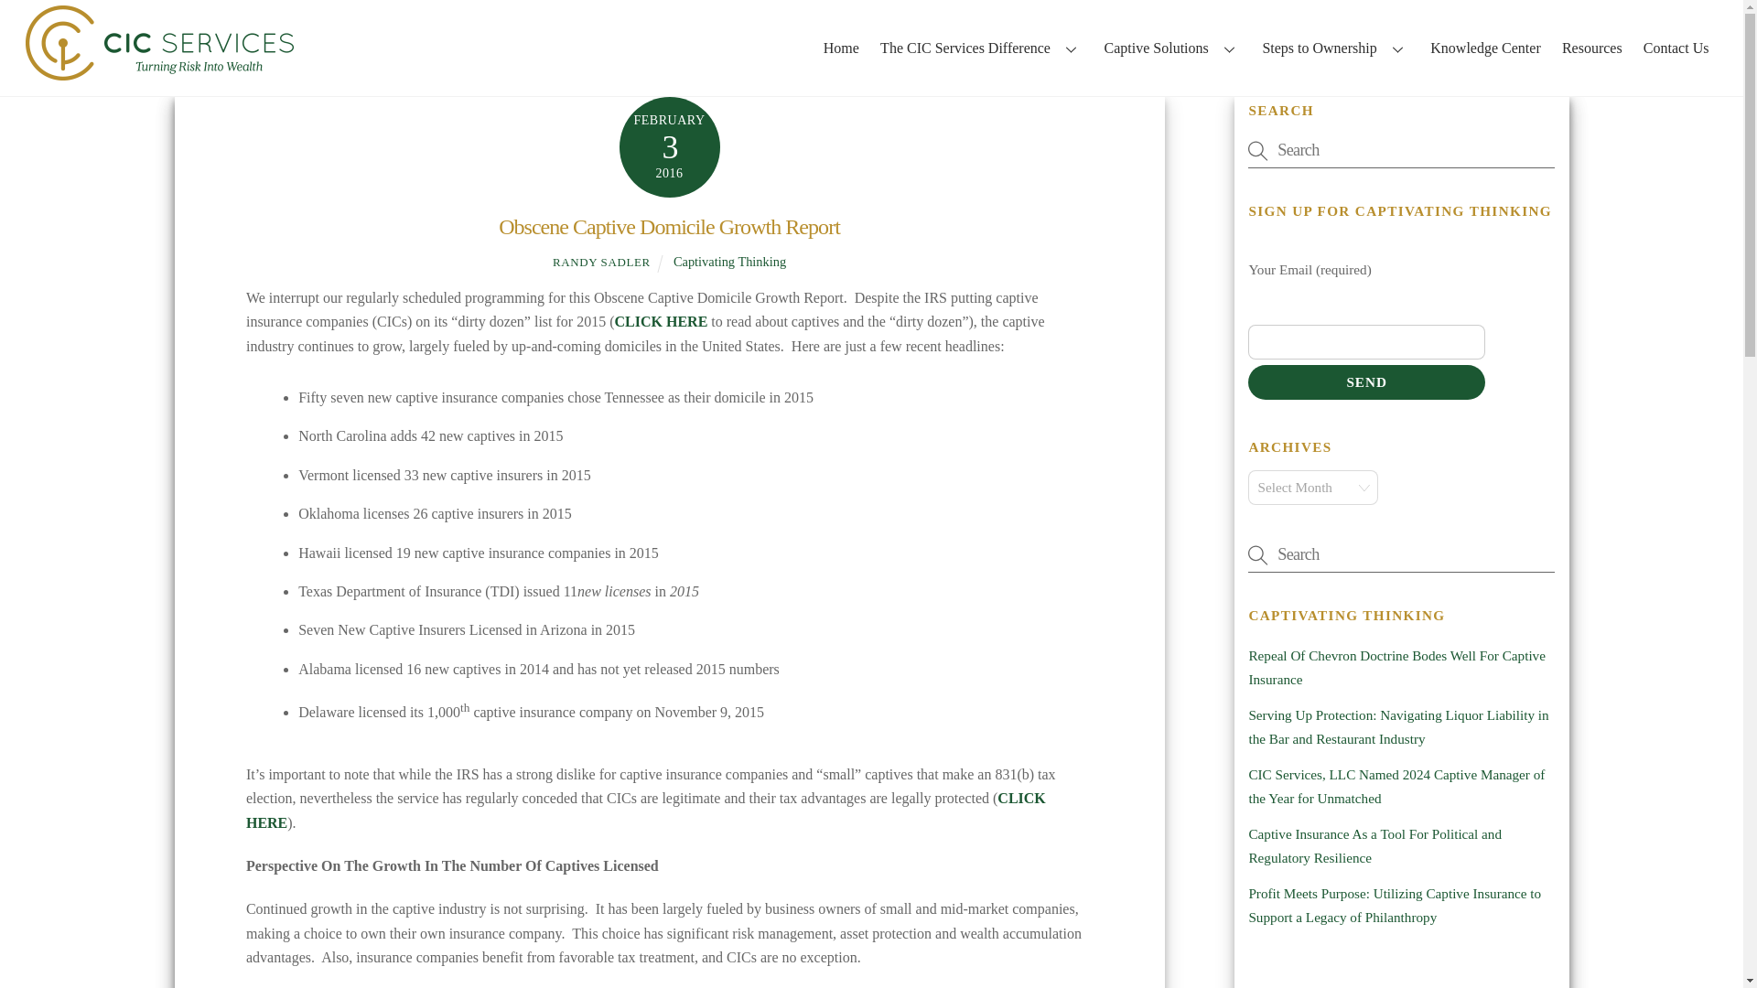 This screenshot has height=988, width=1757. What do you see at coordinates (601, 262) in the screenshot?
I see `RANDY SADLER` at bounding box center [601, 262].